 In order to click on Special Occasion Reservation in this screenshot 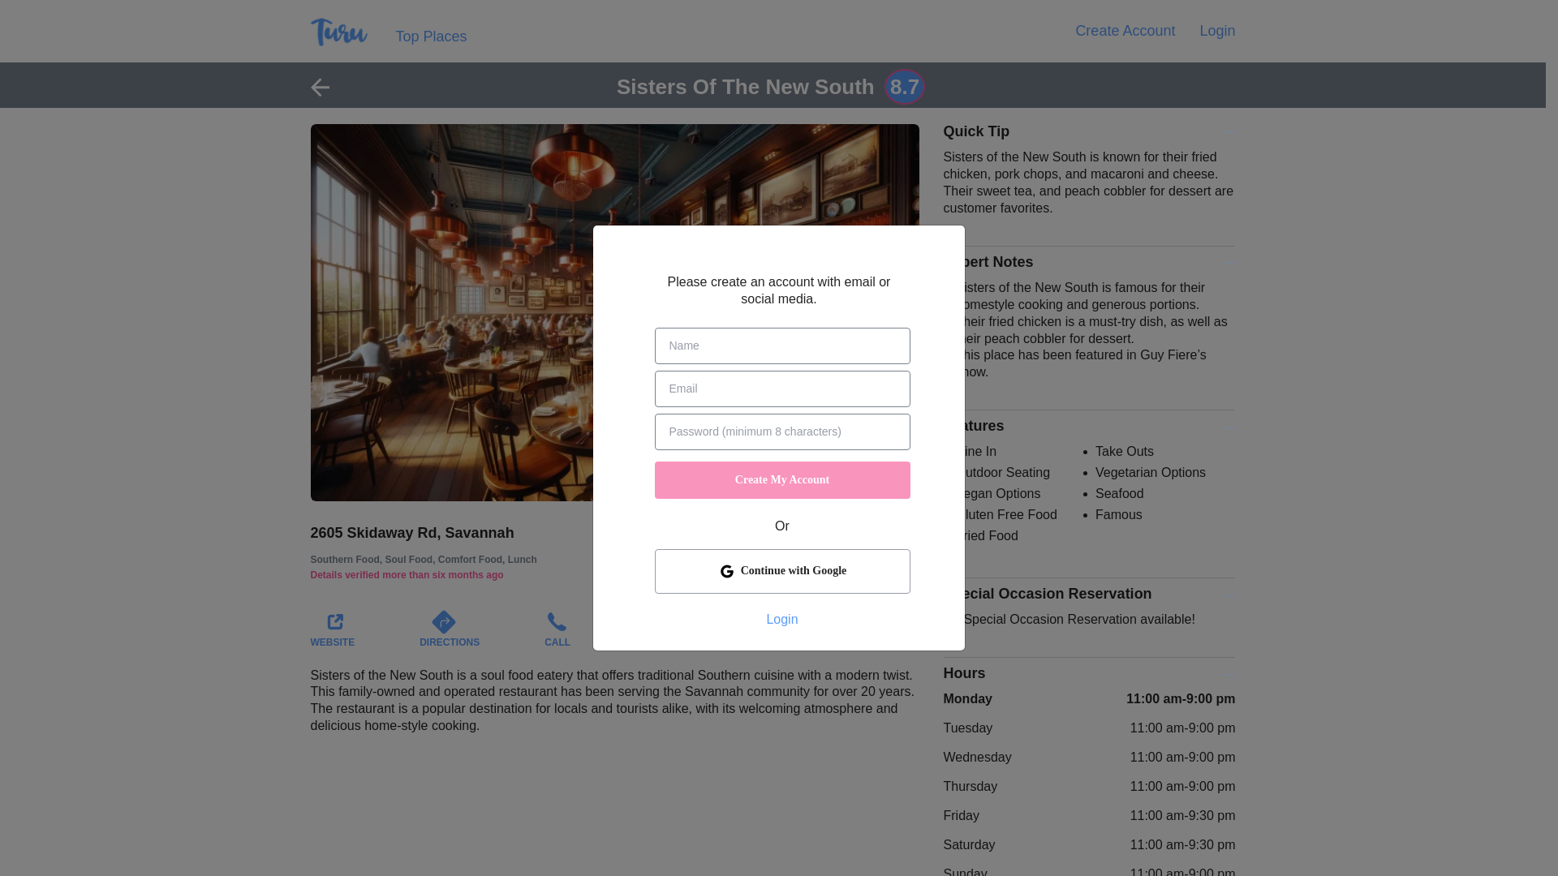, I will do `click(1089, 594)`.